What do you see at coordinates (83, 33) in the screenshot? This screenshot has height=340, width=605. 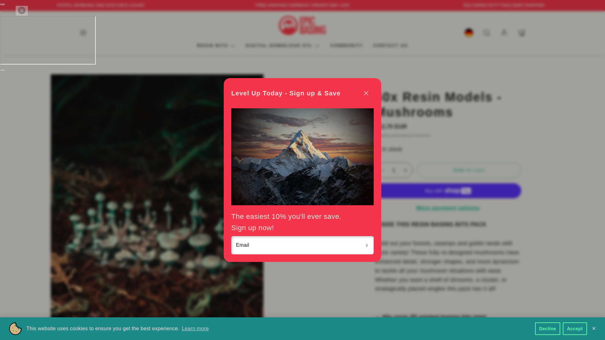 I see `MENU` at bounding box center [83, 33].